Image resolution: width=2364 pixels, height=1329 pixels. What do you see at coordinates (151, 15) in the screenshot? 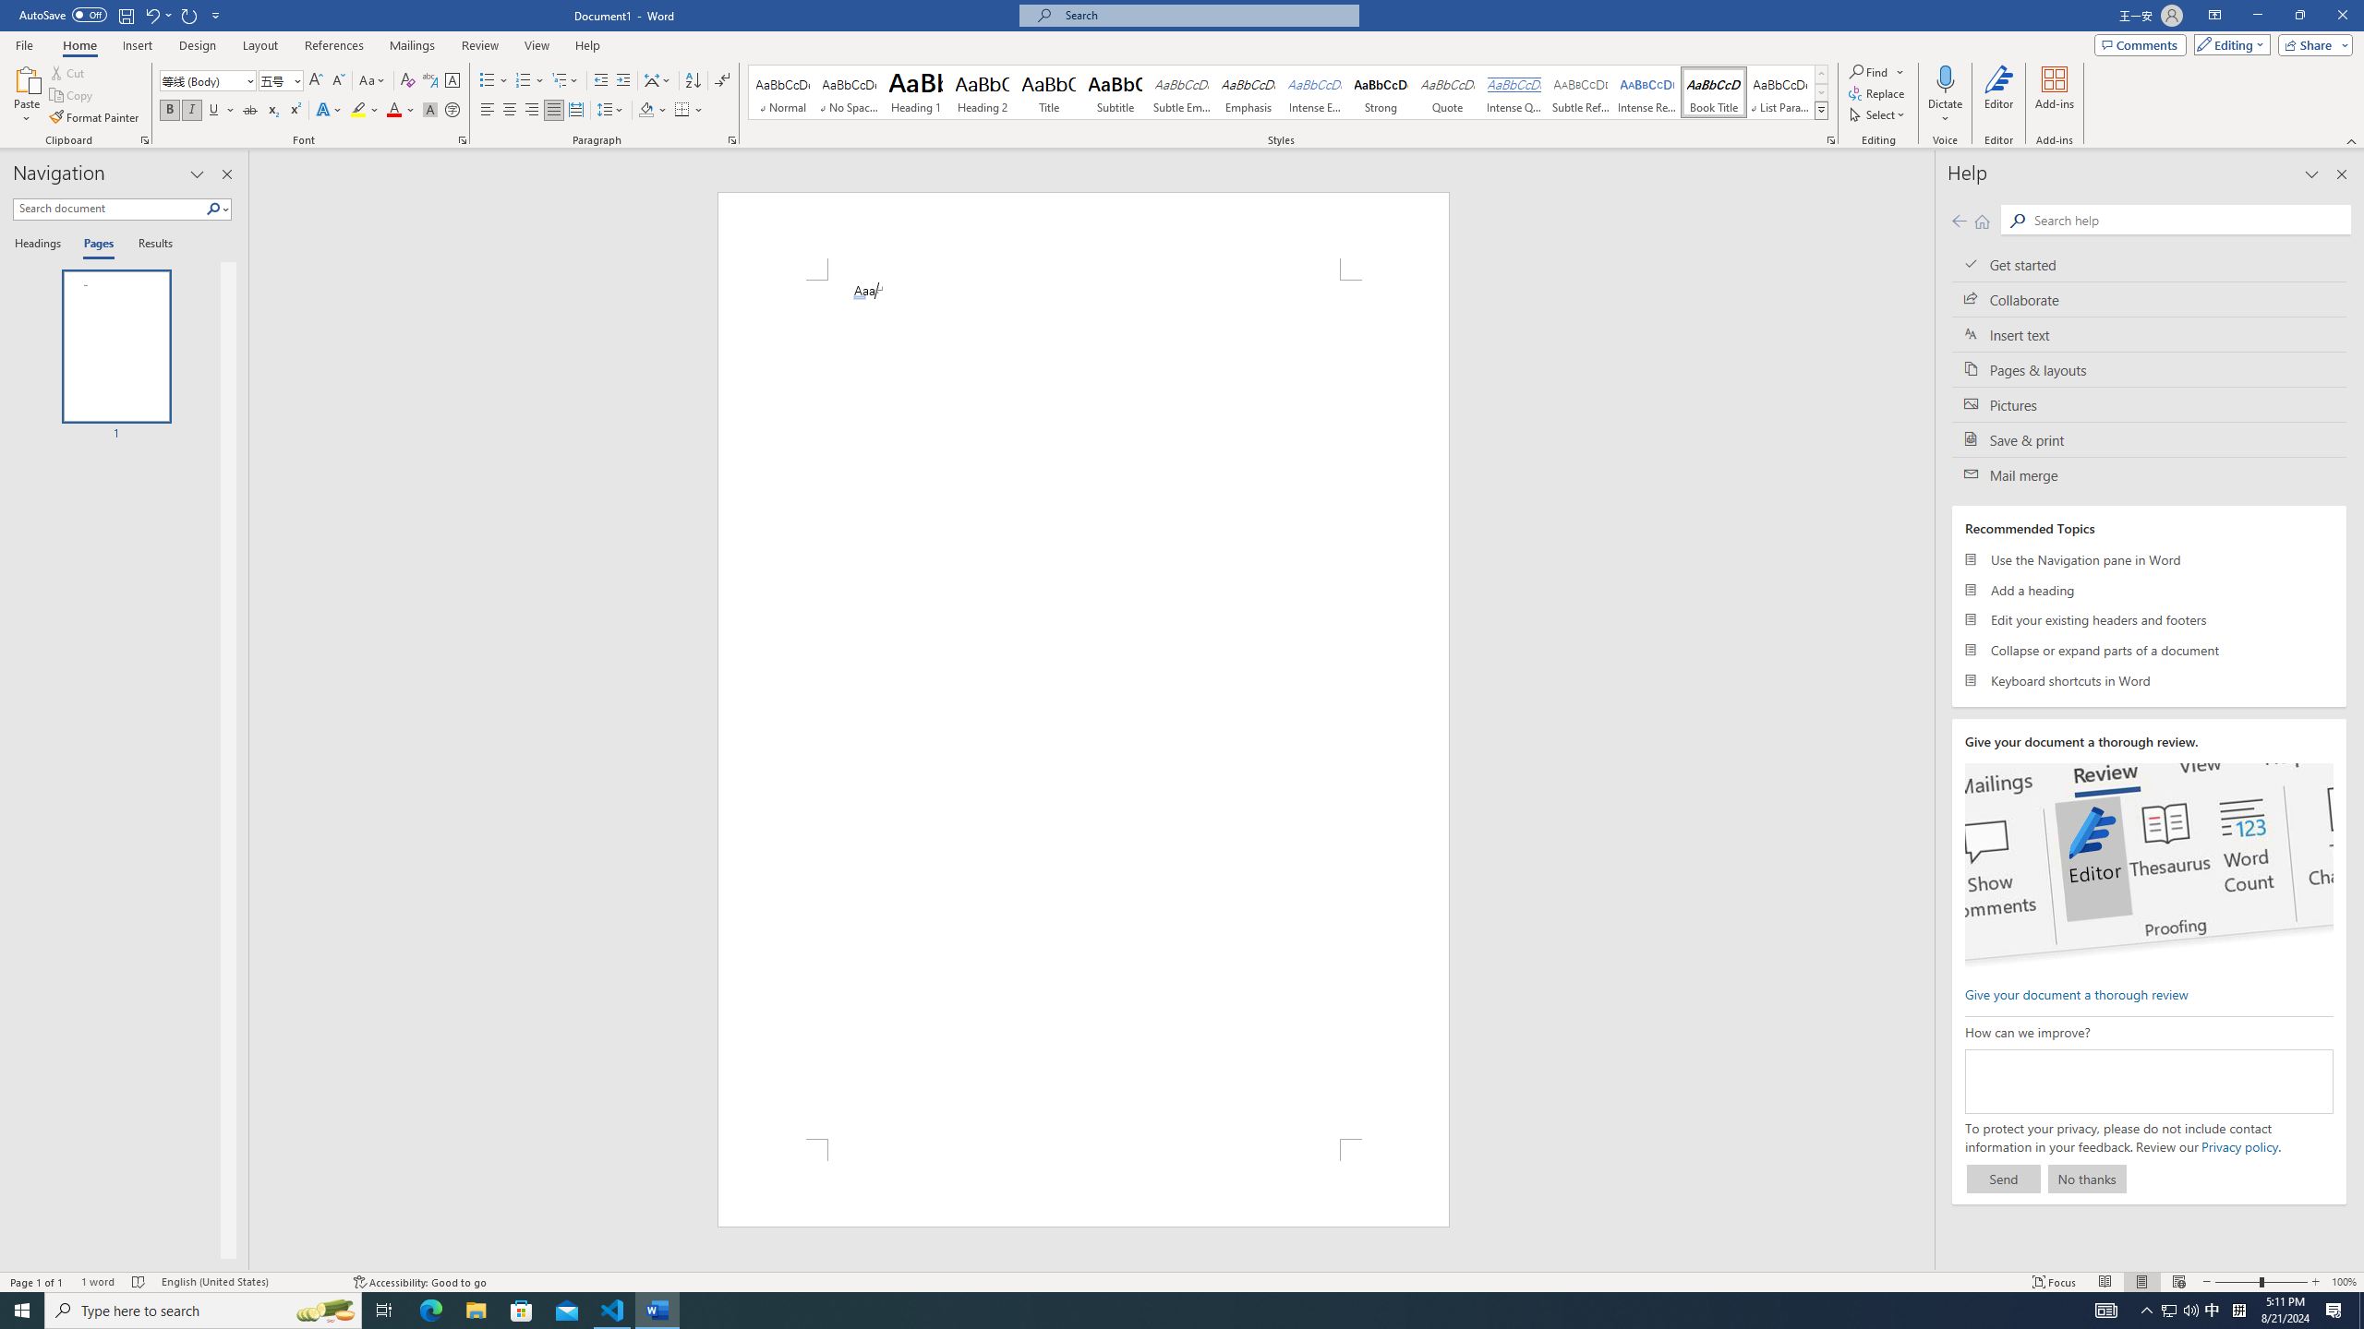
I see `Undo Apply Quick Style` at bounding box center [151, 15].